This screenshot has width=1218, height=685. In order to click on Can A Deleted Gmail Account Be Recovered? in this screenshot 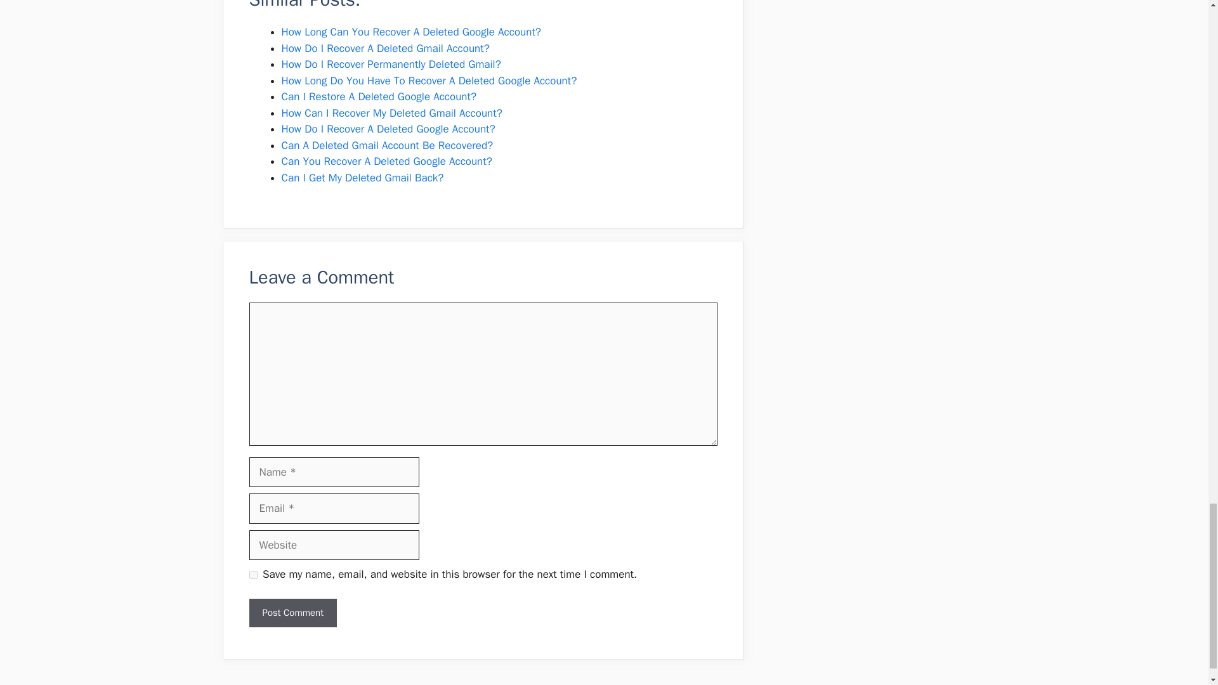, I will do `click(387, 145)`.